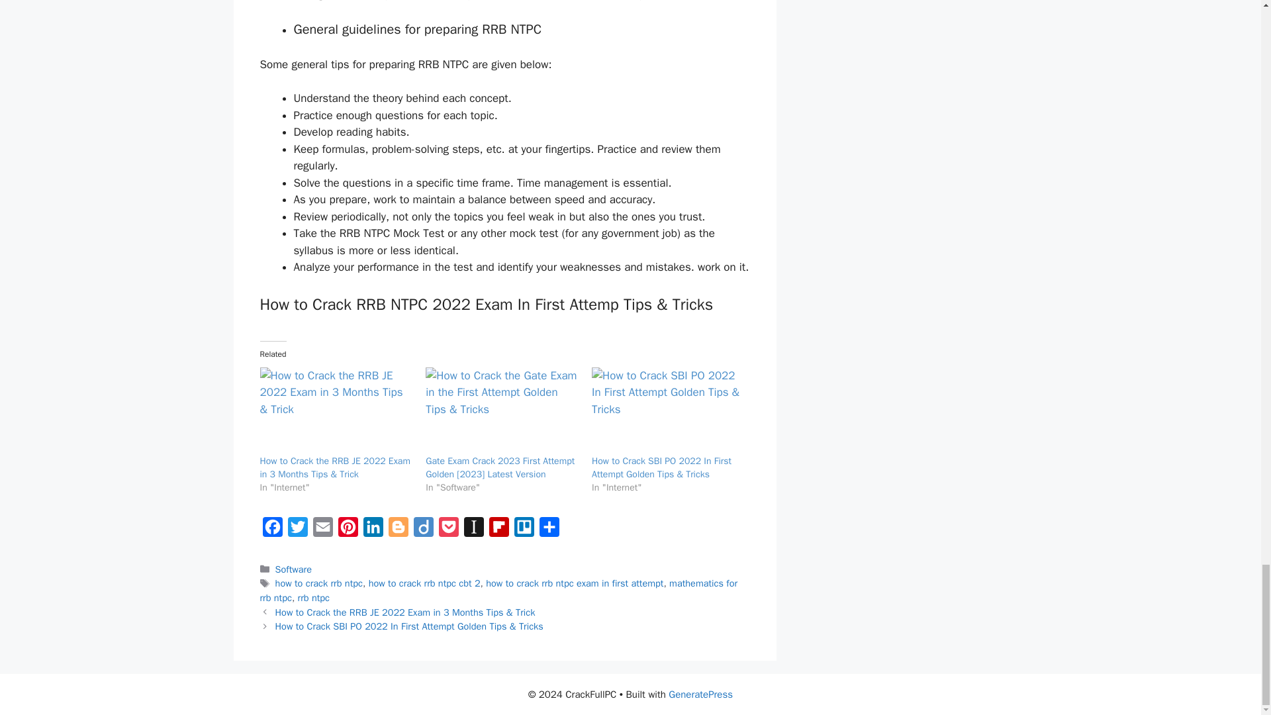 The width and height of the screenshot is (1271, 715). Describe the element at coordinates (424, 583) in the screenshot. I see `how to crack rrb ntpc cbt 2` at that location.